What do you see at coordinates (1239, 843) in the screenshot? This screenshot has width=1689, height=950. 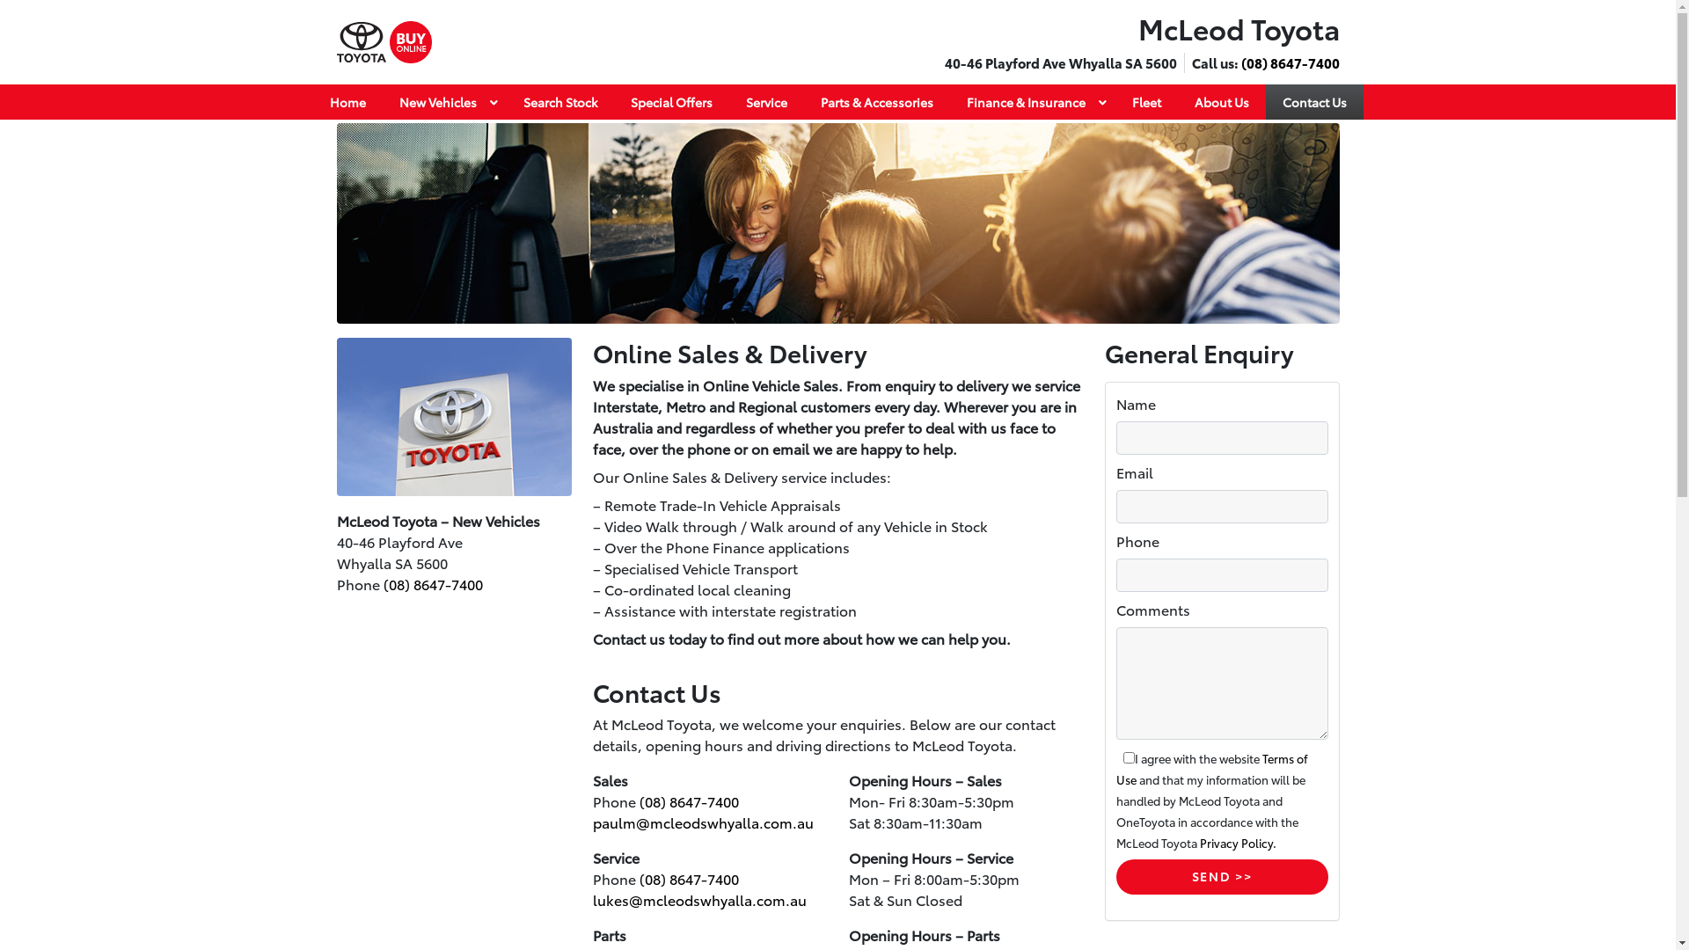 I see `Privacy Policy.` at bounding box center [1239, 843].